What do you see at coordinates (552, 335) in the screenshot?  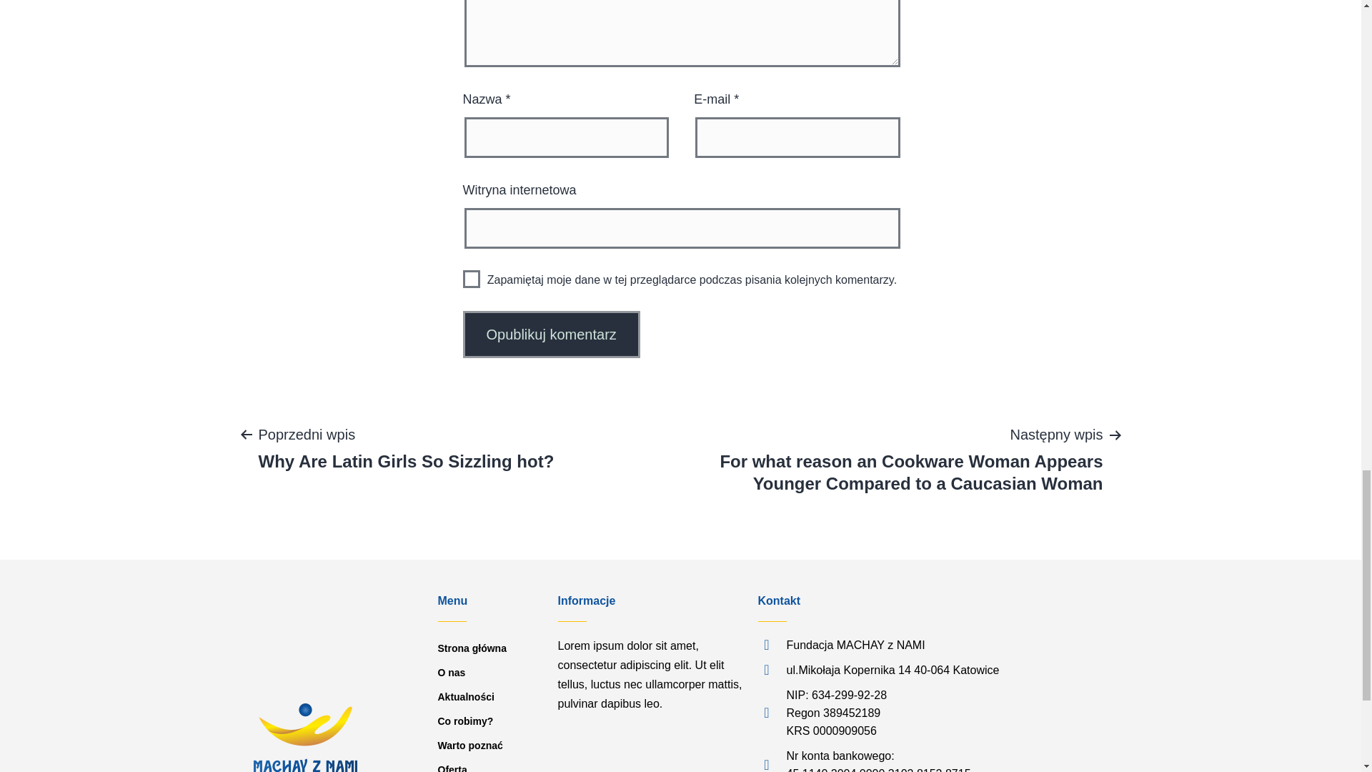 I see `yes` at bounding box center [552, 335].